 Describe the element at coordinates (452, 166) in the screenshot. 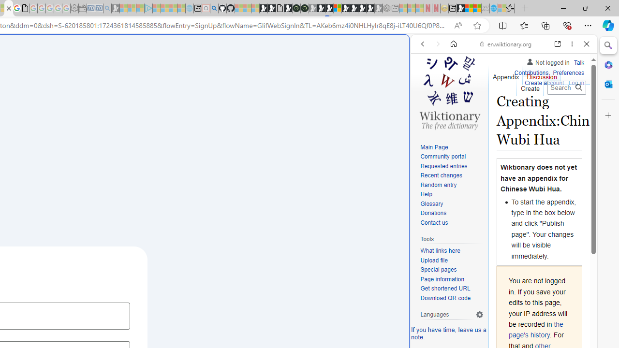

I see `Requested entries` at that location.